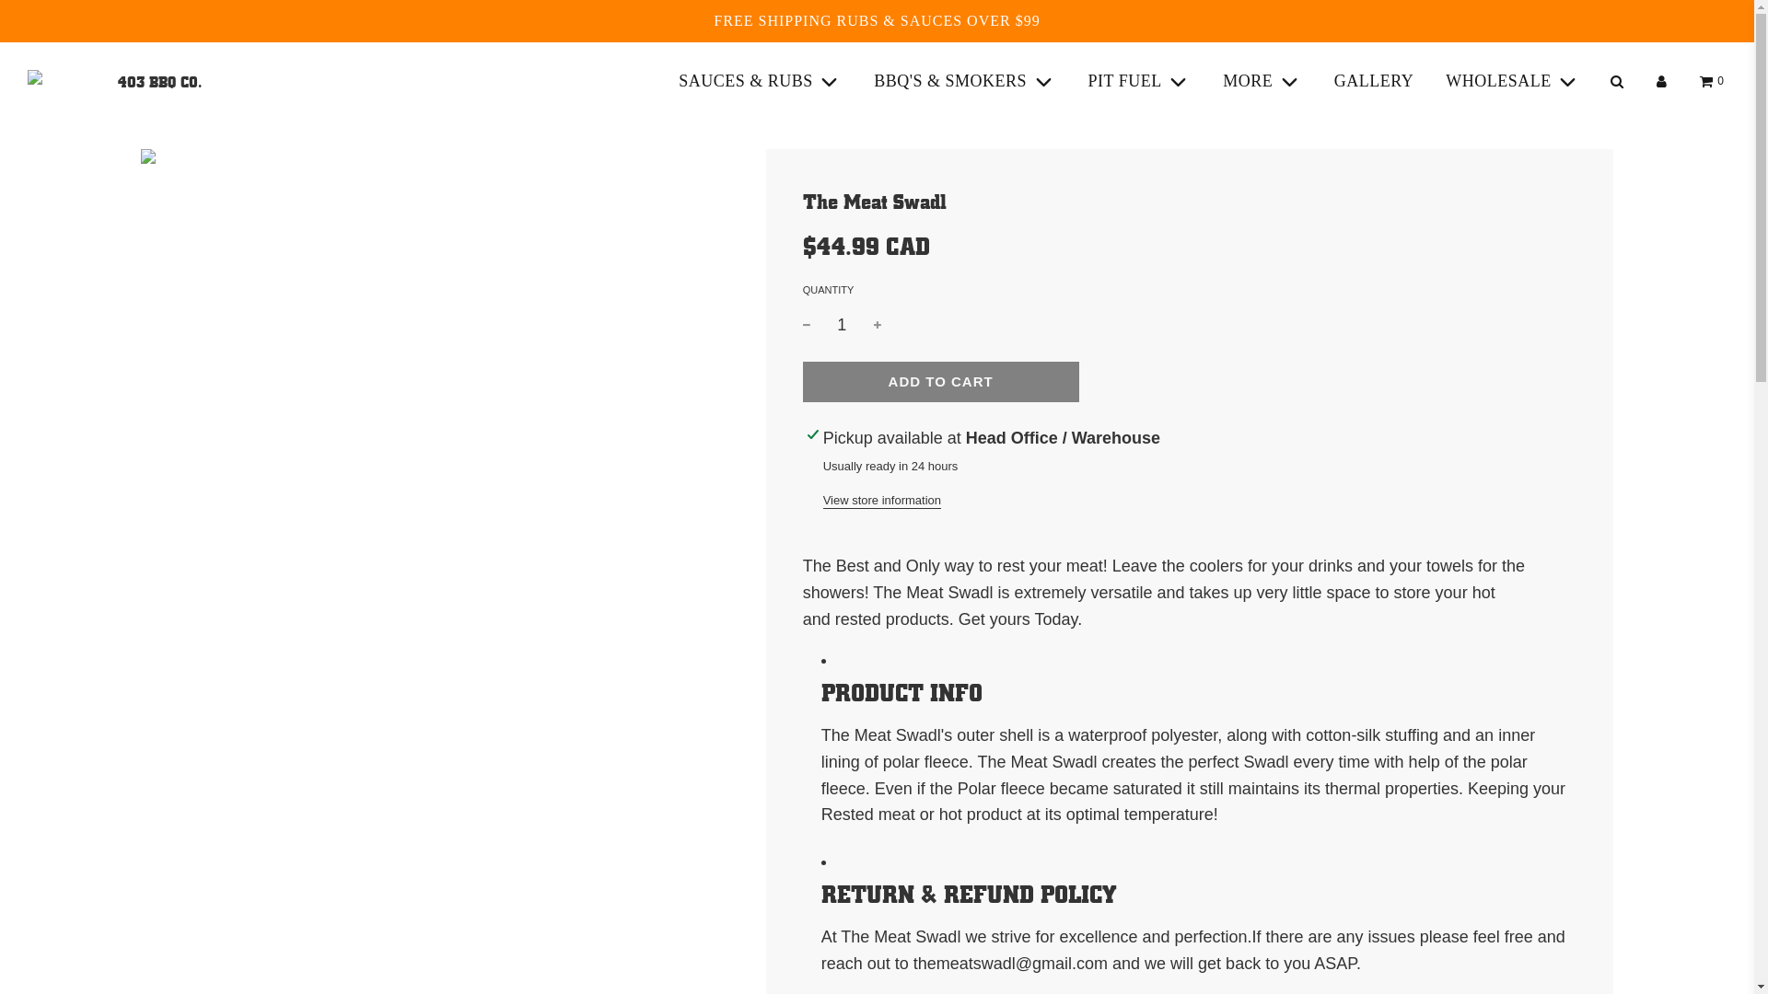 This screenshot has height=994, width=1768. Describe the element at coordinates (1140, 81) in the screenshot. I see `PIT FUEL` at that location.